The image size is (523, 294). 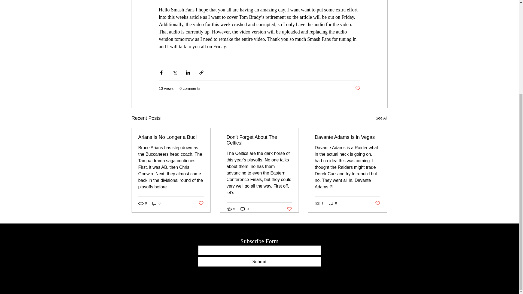 I want to click on Davante Adams Is in Vegas, so click(x=347, y=137).